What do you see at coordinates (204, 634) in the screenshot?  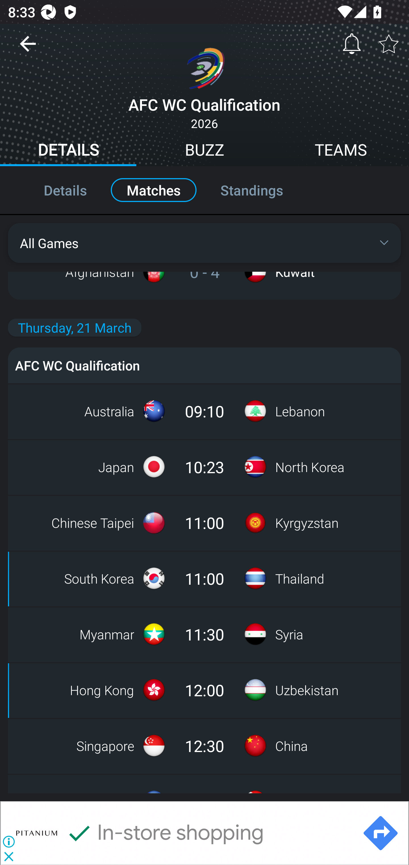 I see `Myanmar 11:30 Syria` at bounding box center [204, 634].